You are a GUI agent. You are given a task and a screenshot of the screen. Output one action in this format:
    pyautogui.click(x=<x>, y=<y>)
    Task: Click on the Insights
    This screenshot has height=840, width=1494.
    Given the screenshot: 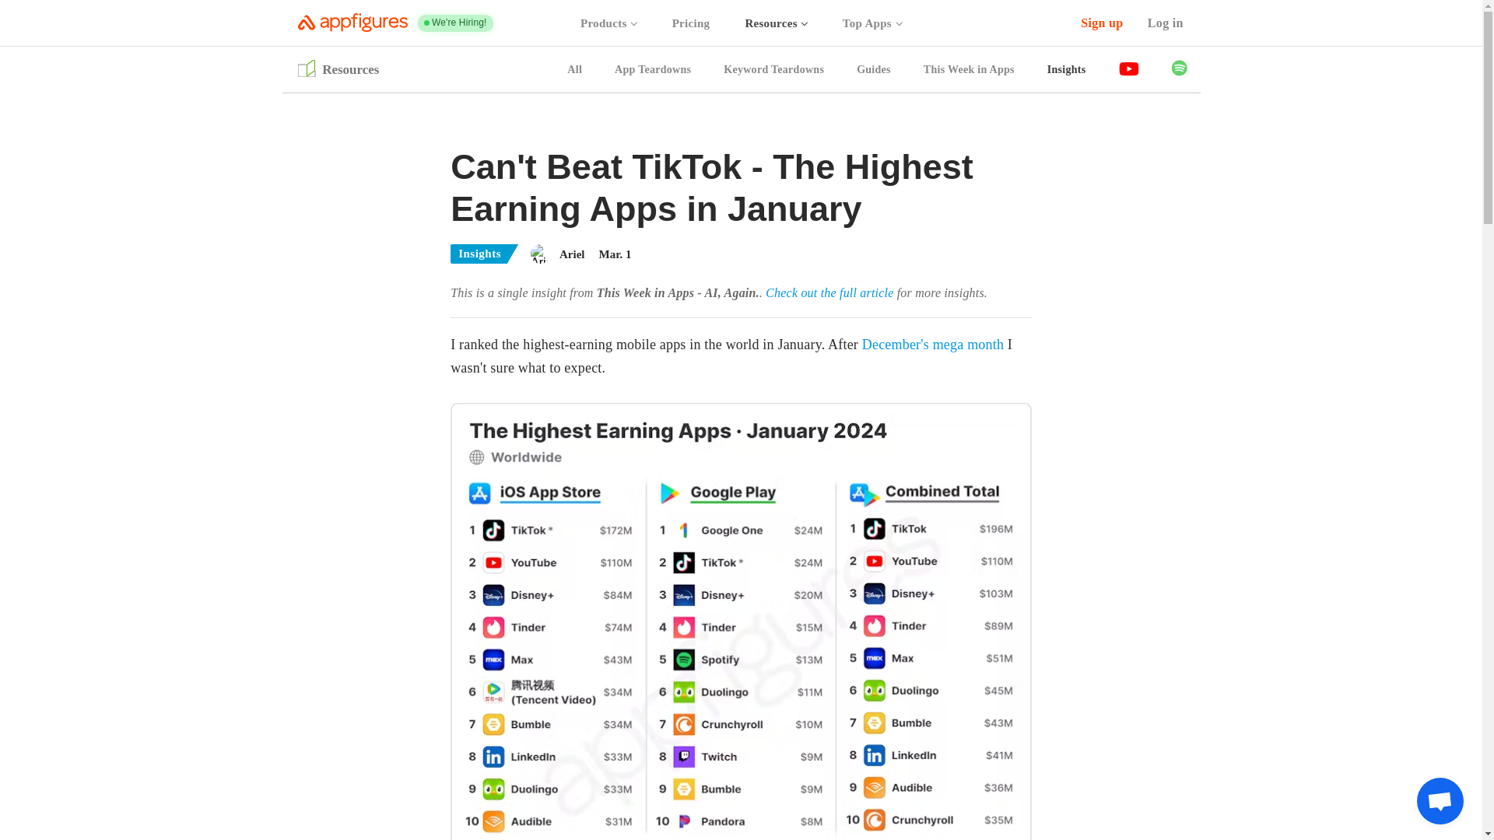 What is the action you would take?
    pyautogui.click(x=484, y=254)
    